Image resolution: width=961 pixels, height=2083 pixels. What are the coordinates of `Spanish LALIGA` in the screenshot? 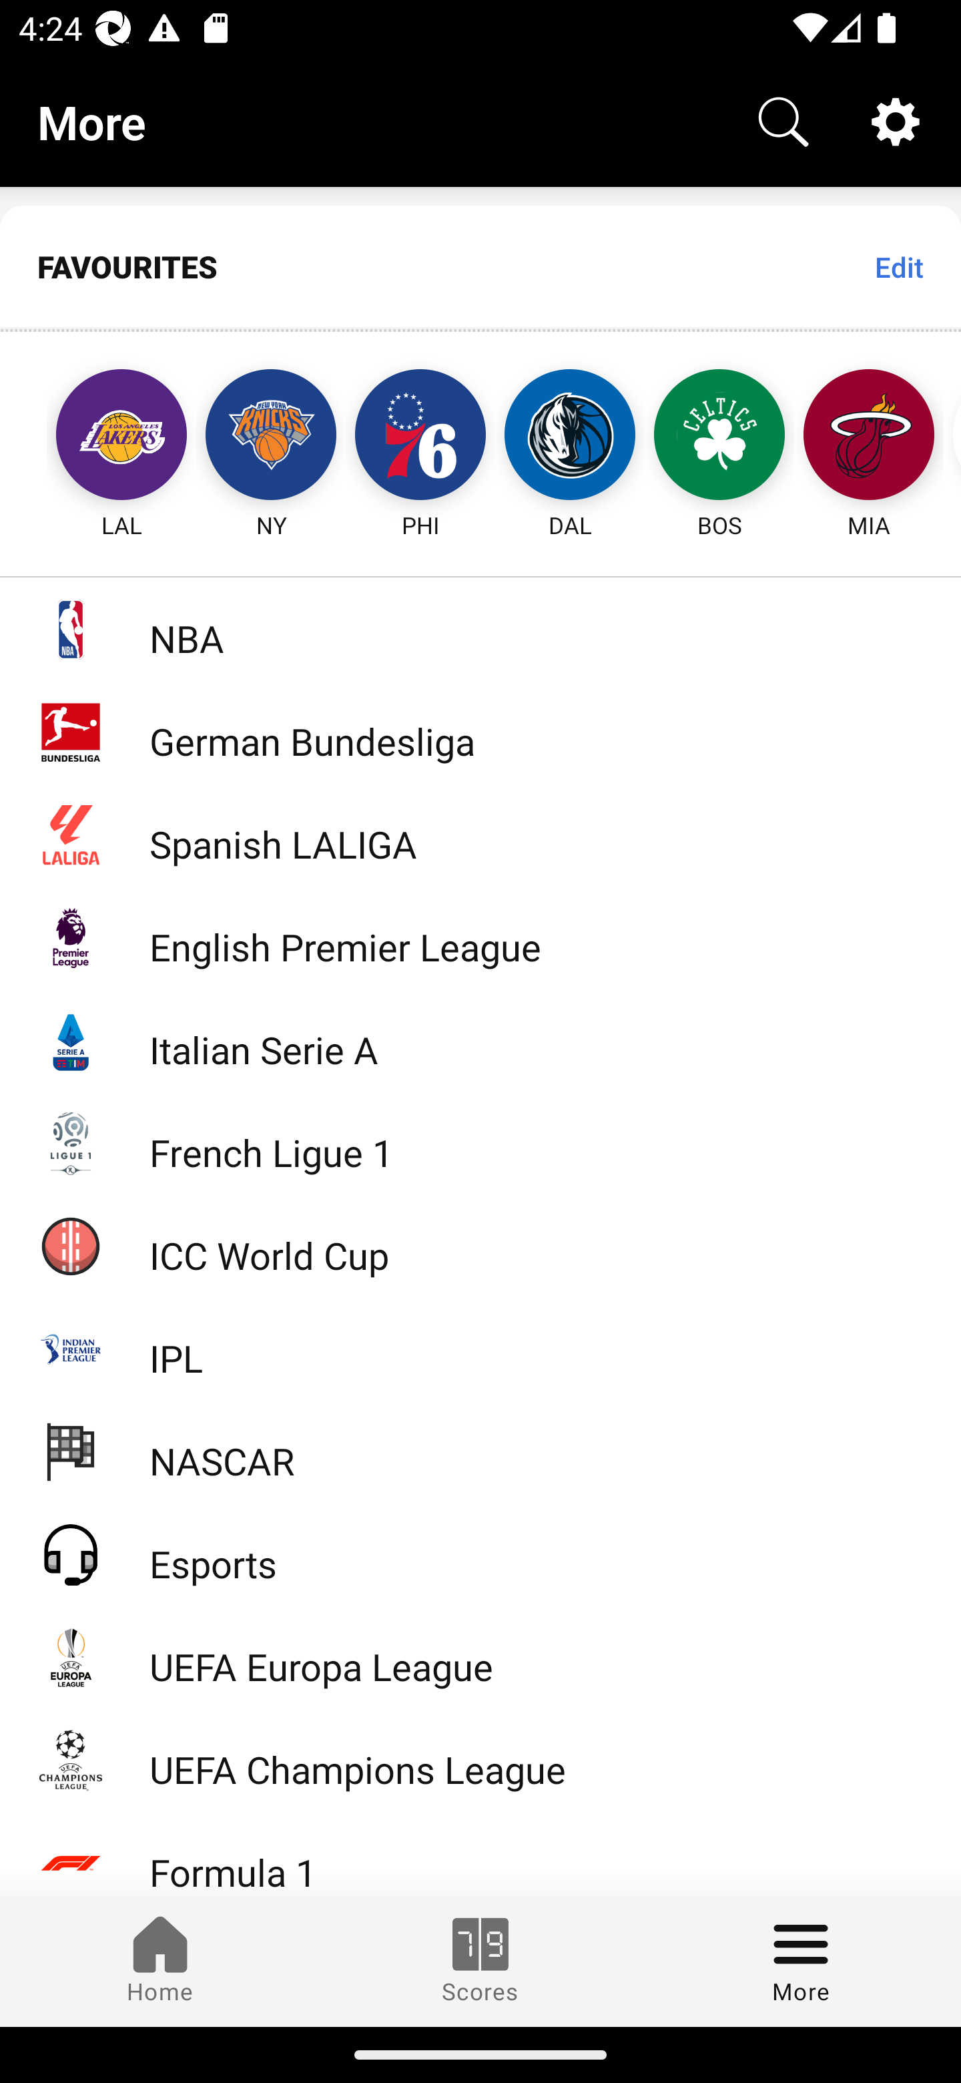 It's located at (480, 835).